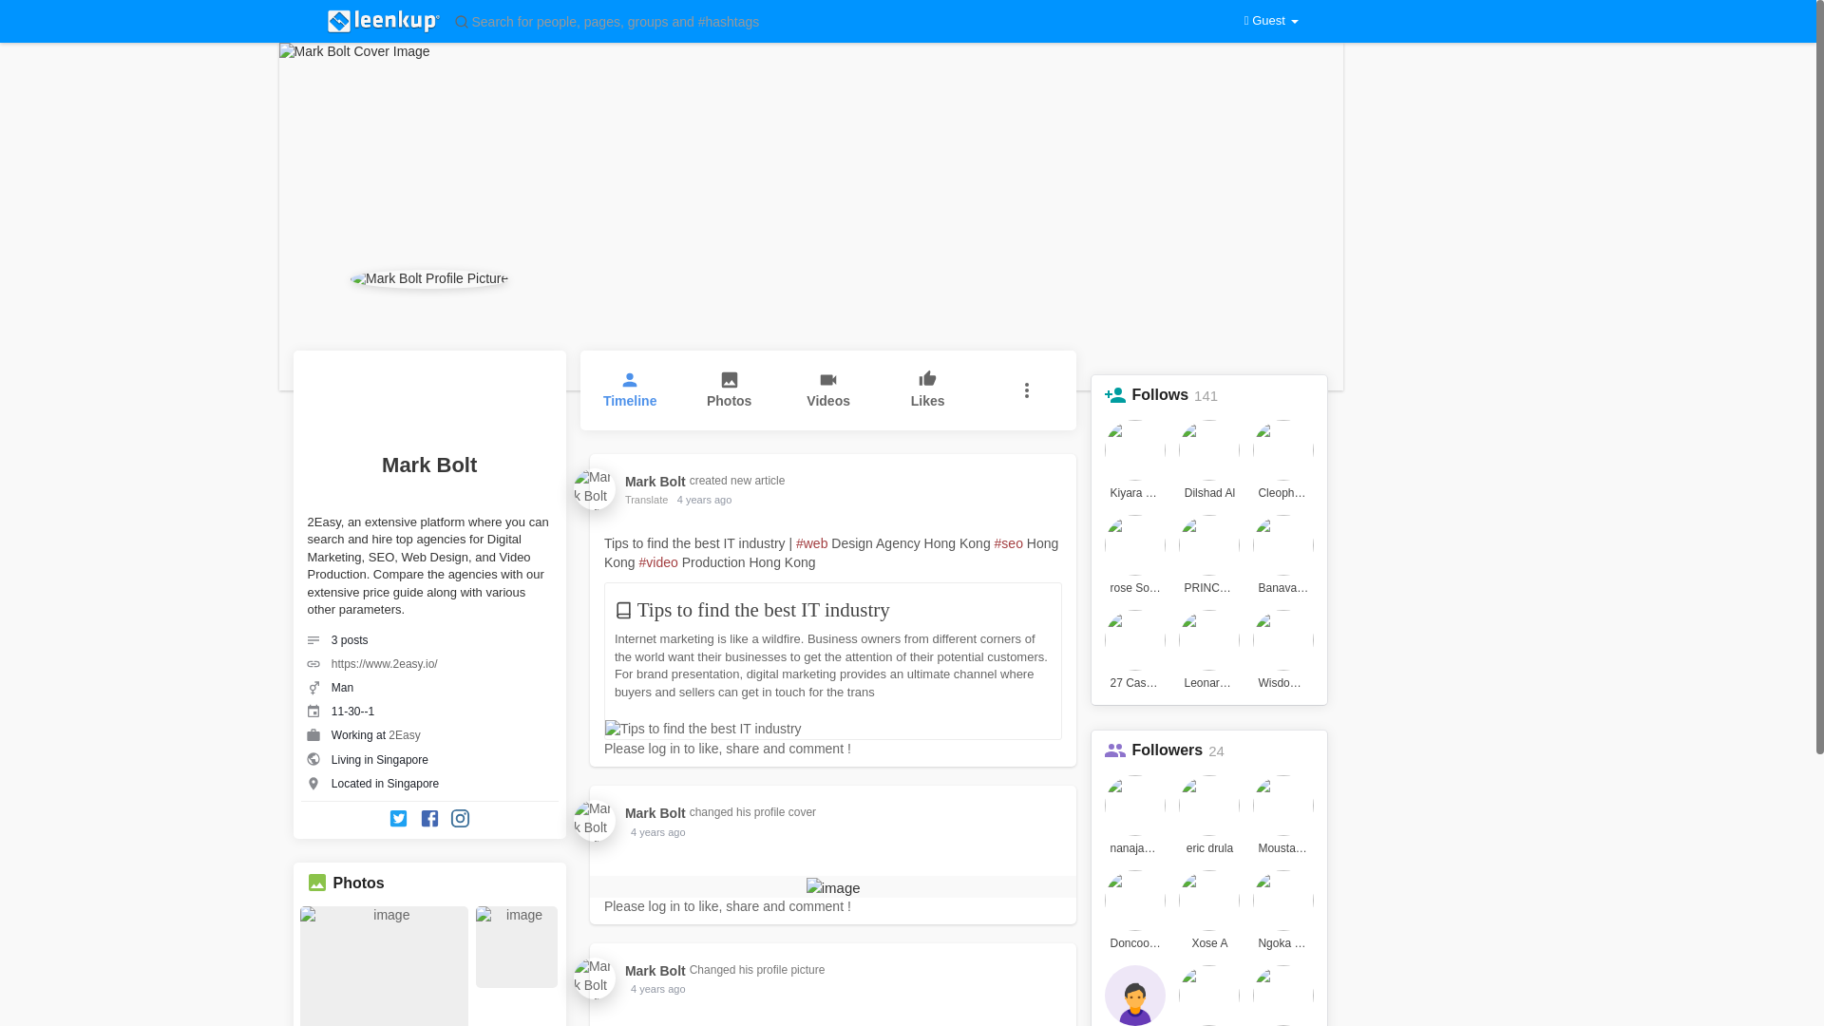 The width and height of the screenshot is (1824, 1026). I want to click on Please log in to like, share and comment !, so click(728, 748).